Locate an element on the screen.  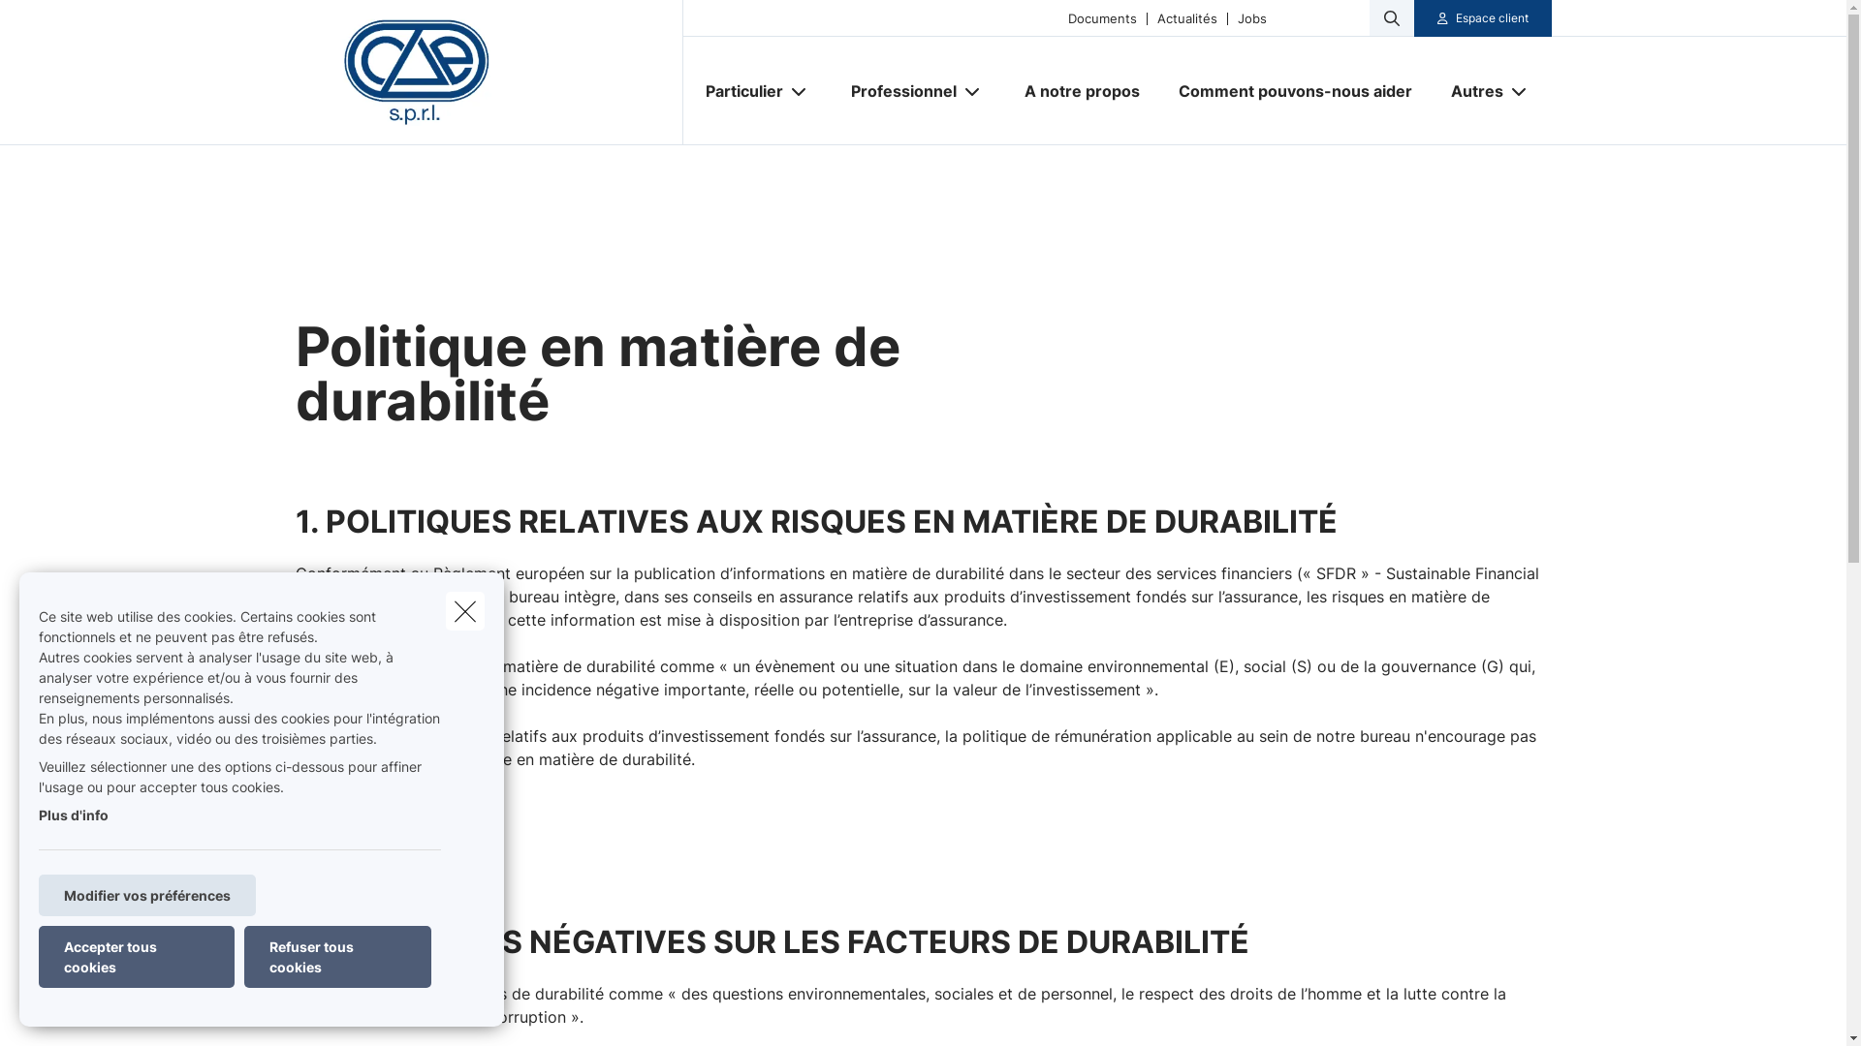
Espace client is located at coordinates (1483, 18).